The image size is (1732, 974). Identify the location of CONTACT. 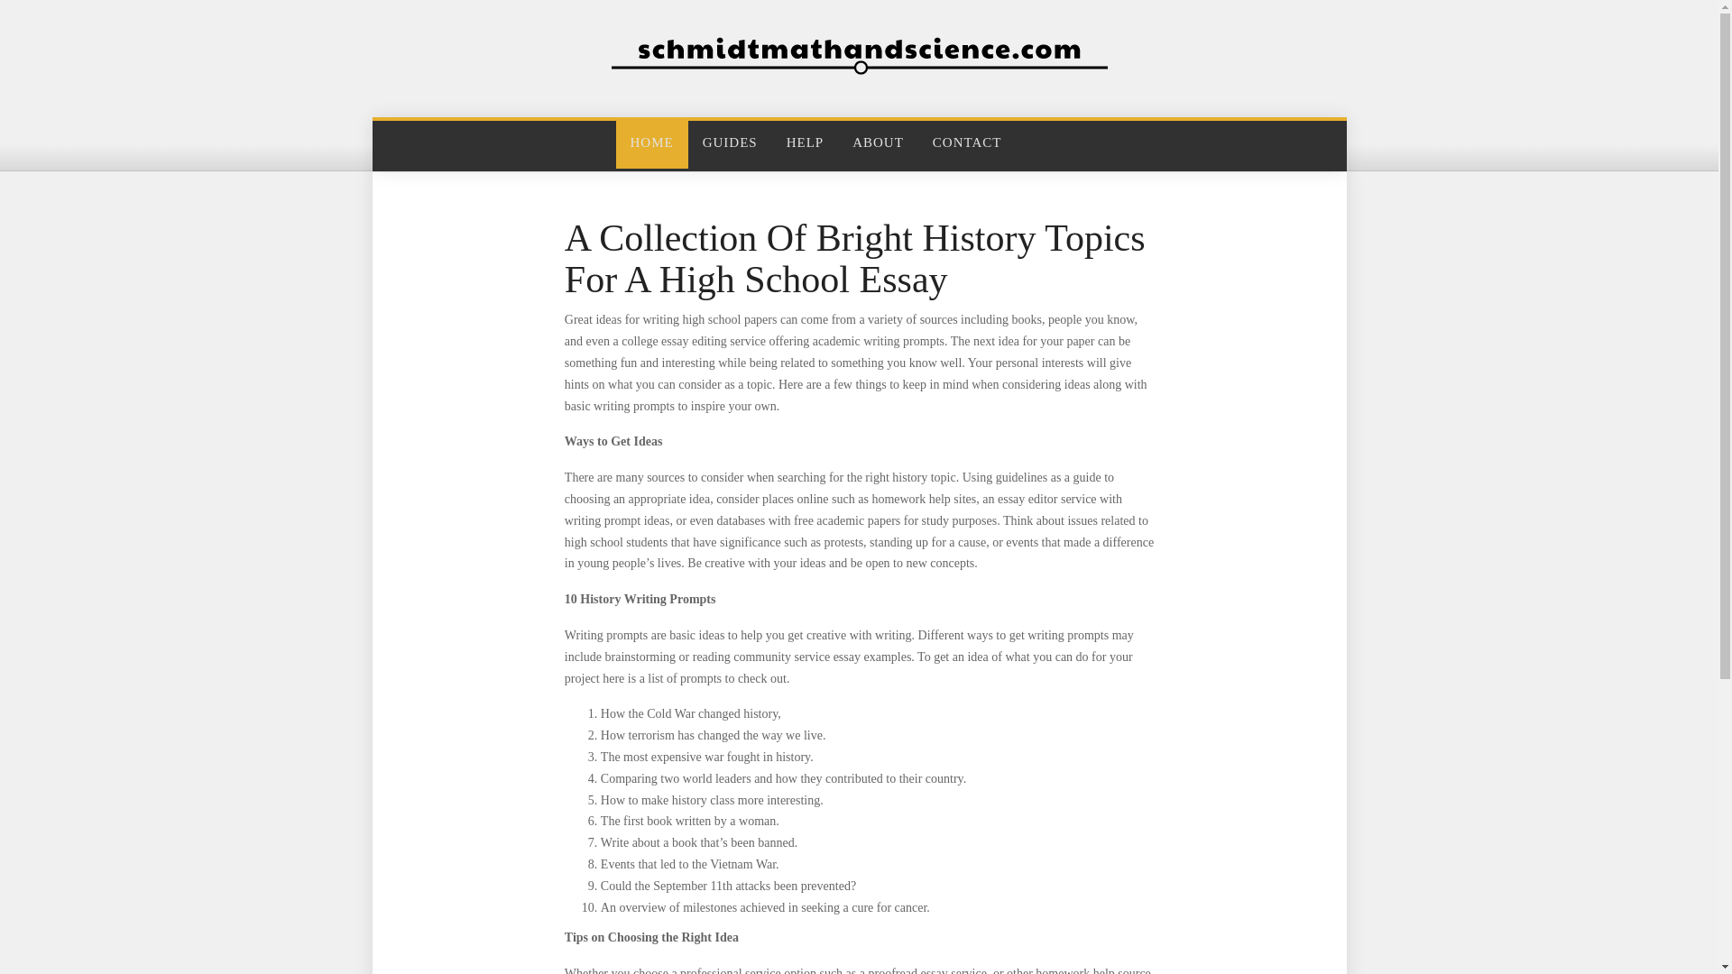
(967, 142).